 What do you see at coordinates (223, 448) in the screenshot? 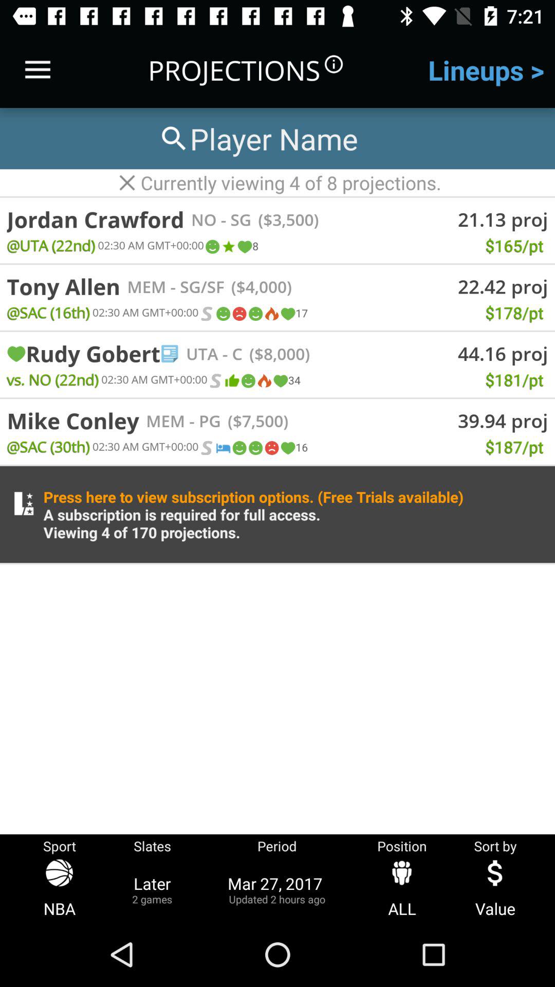
I see `click the icon below  - pg icon` at bounding box center [223, 448].